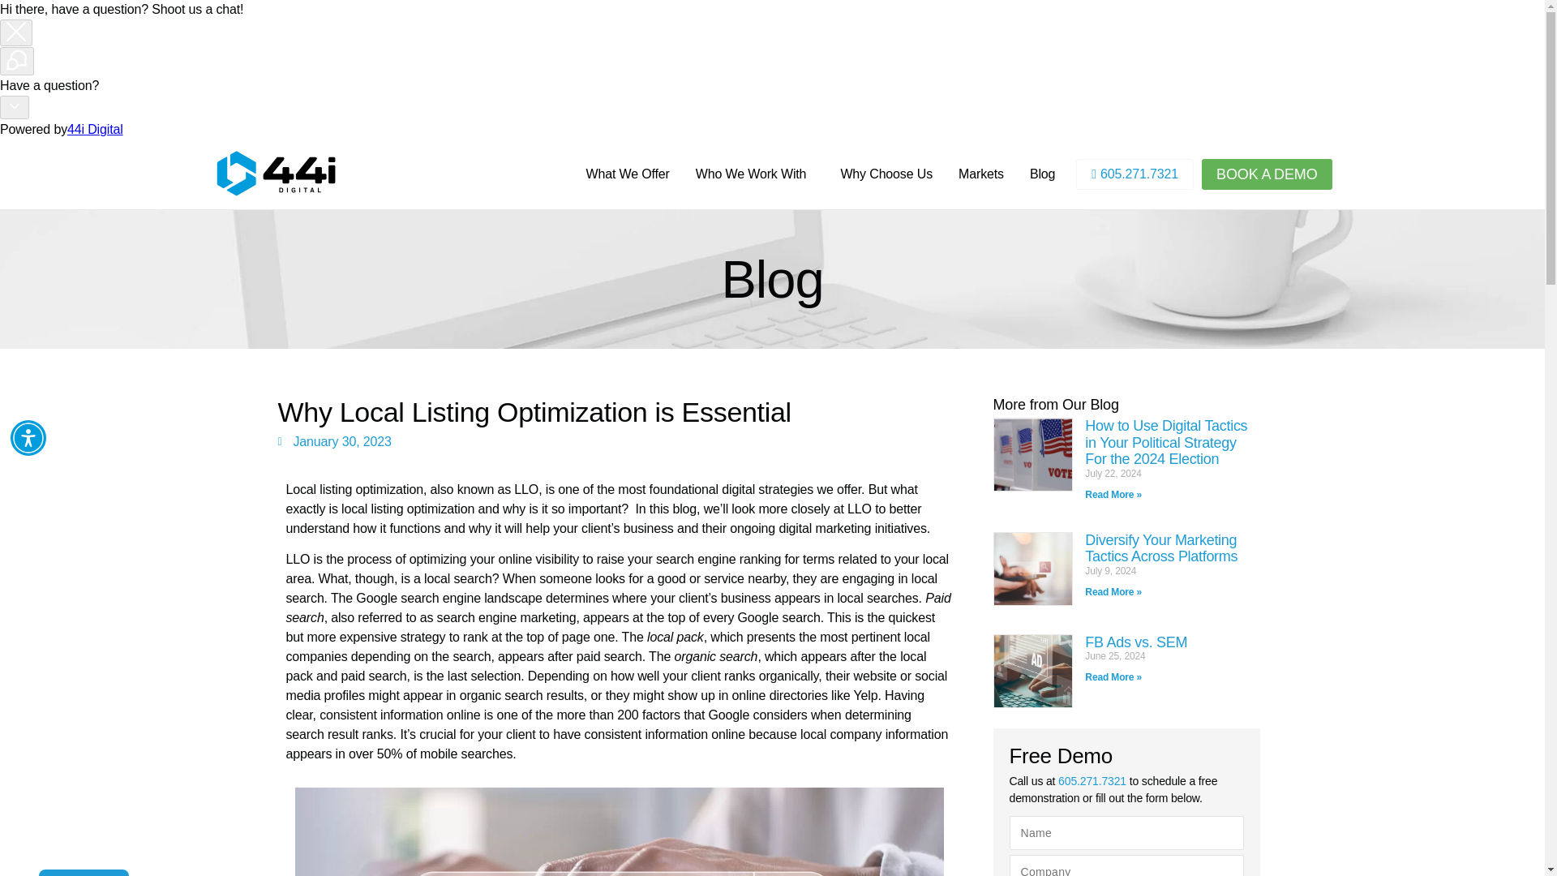 This screenshot has height=876, width=1557. Describe the element at coordinates (756, 174) in the screenshot. I see `Who We Work With` at that location.